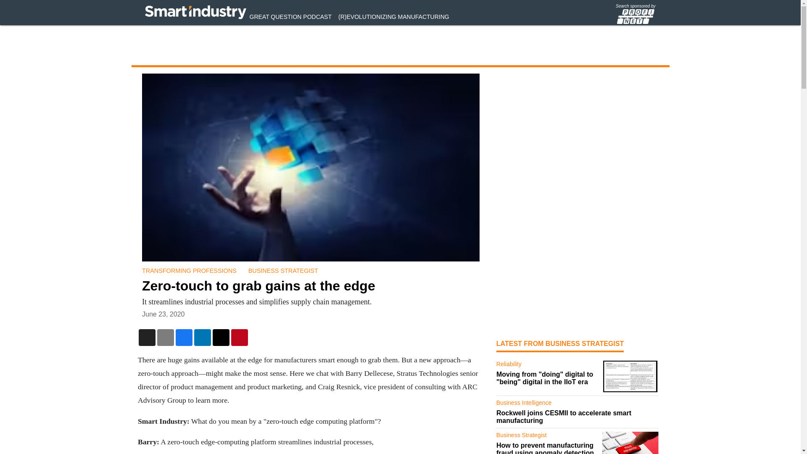 Image resolution: width=807 pixels, height=454 pixels. What do you see at coordinates (290, 17) in the screenshot?
I see `GREAT QUESTION PODCAST` at bounding box center [290, 17].